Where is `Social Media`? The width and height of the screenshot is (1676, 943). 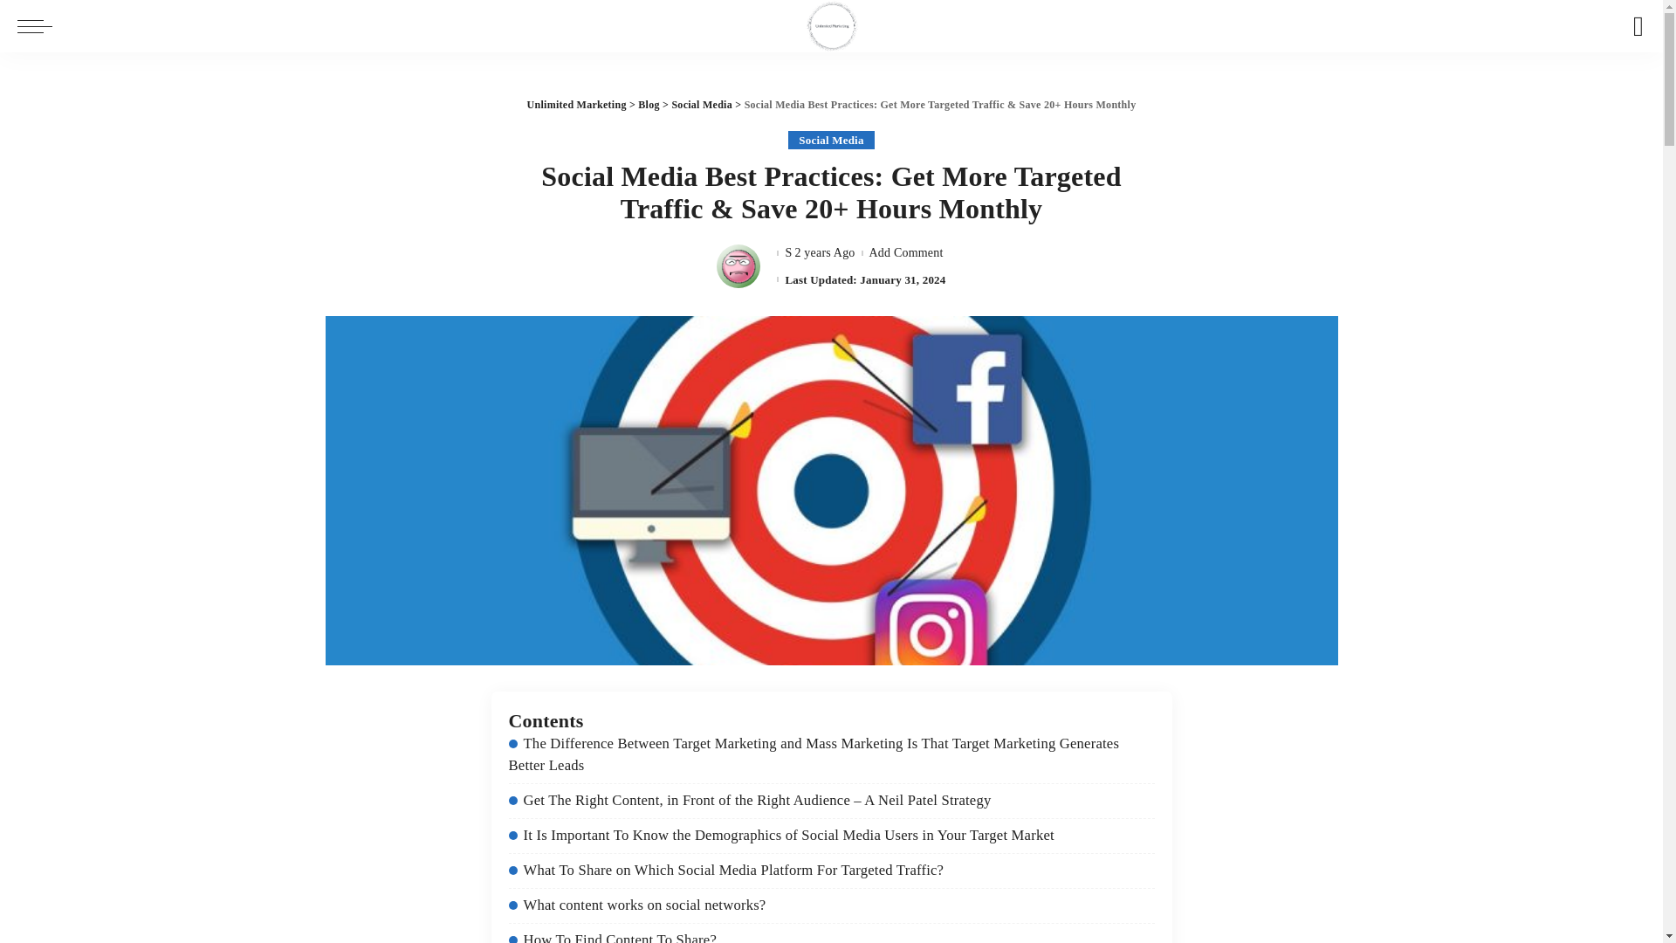
Social Media is located at coordinates (702, 105).